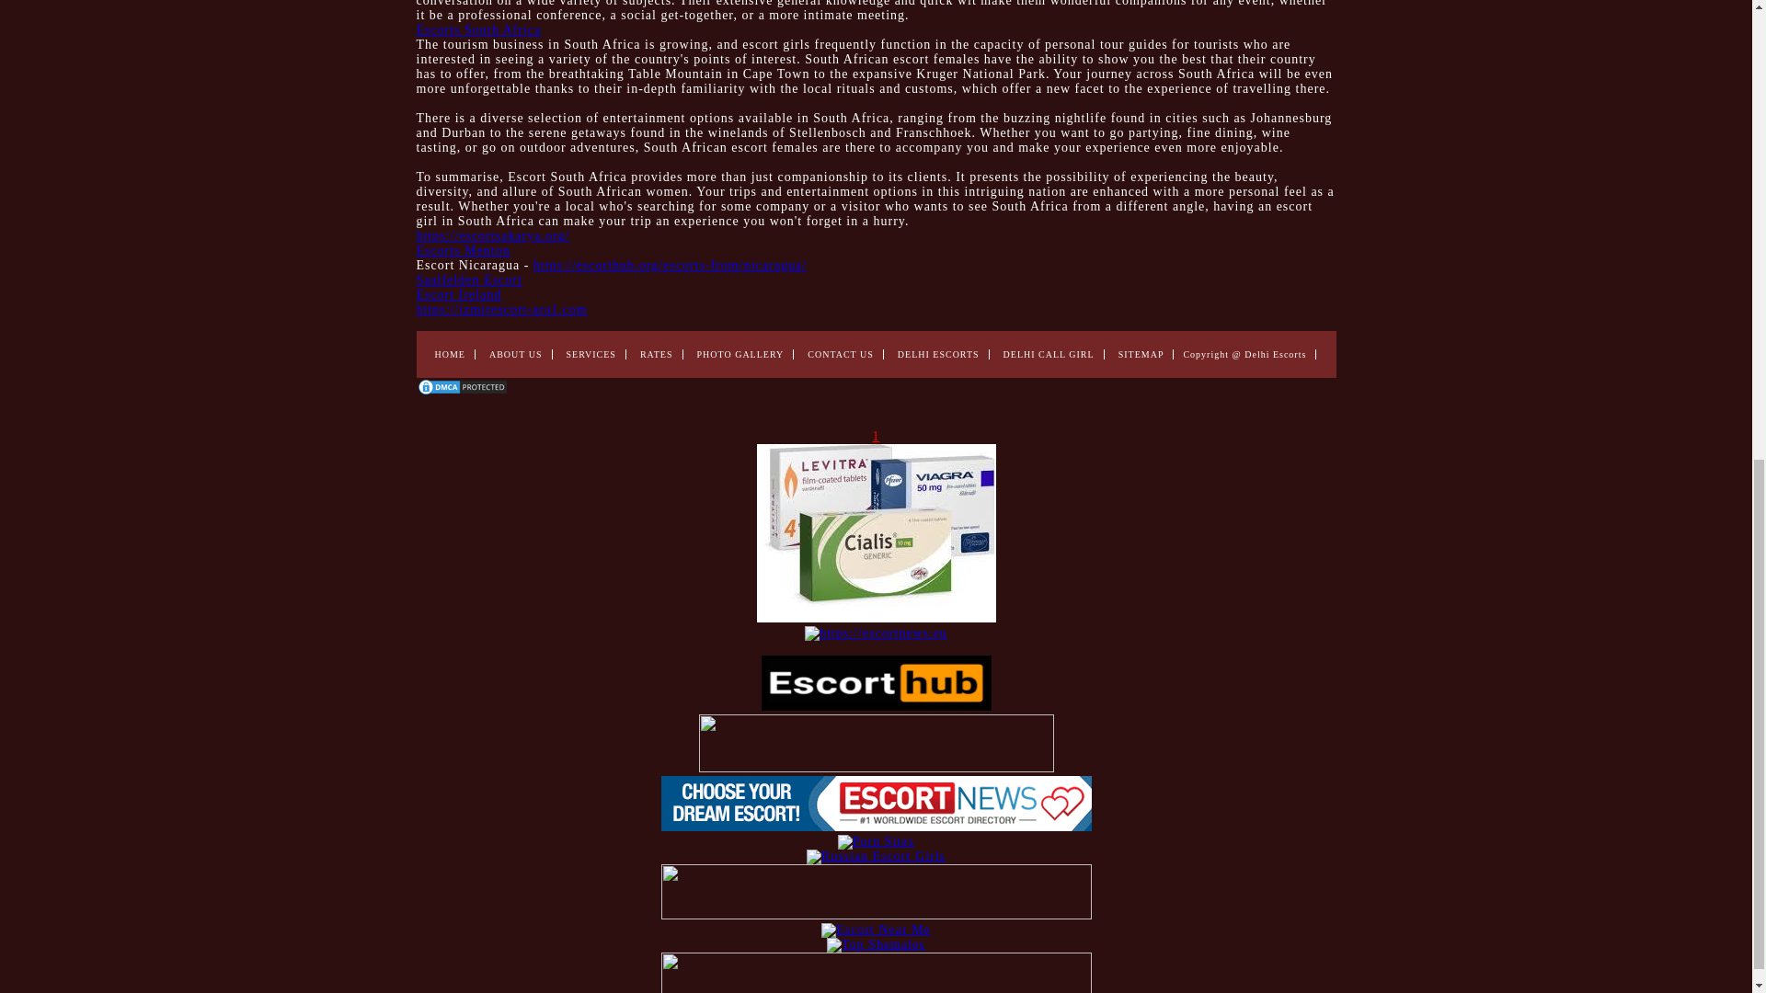  Describe the element at coordinates (1141, 354) in the screenshot. I see `SITEMAP` at that location.